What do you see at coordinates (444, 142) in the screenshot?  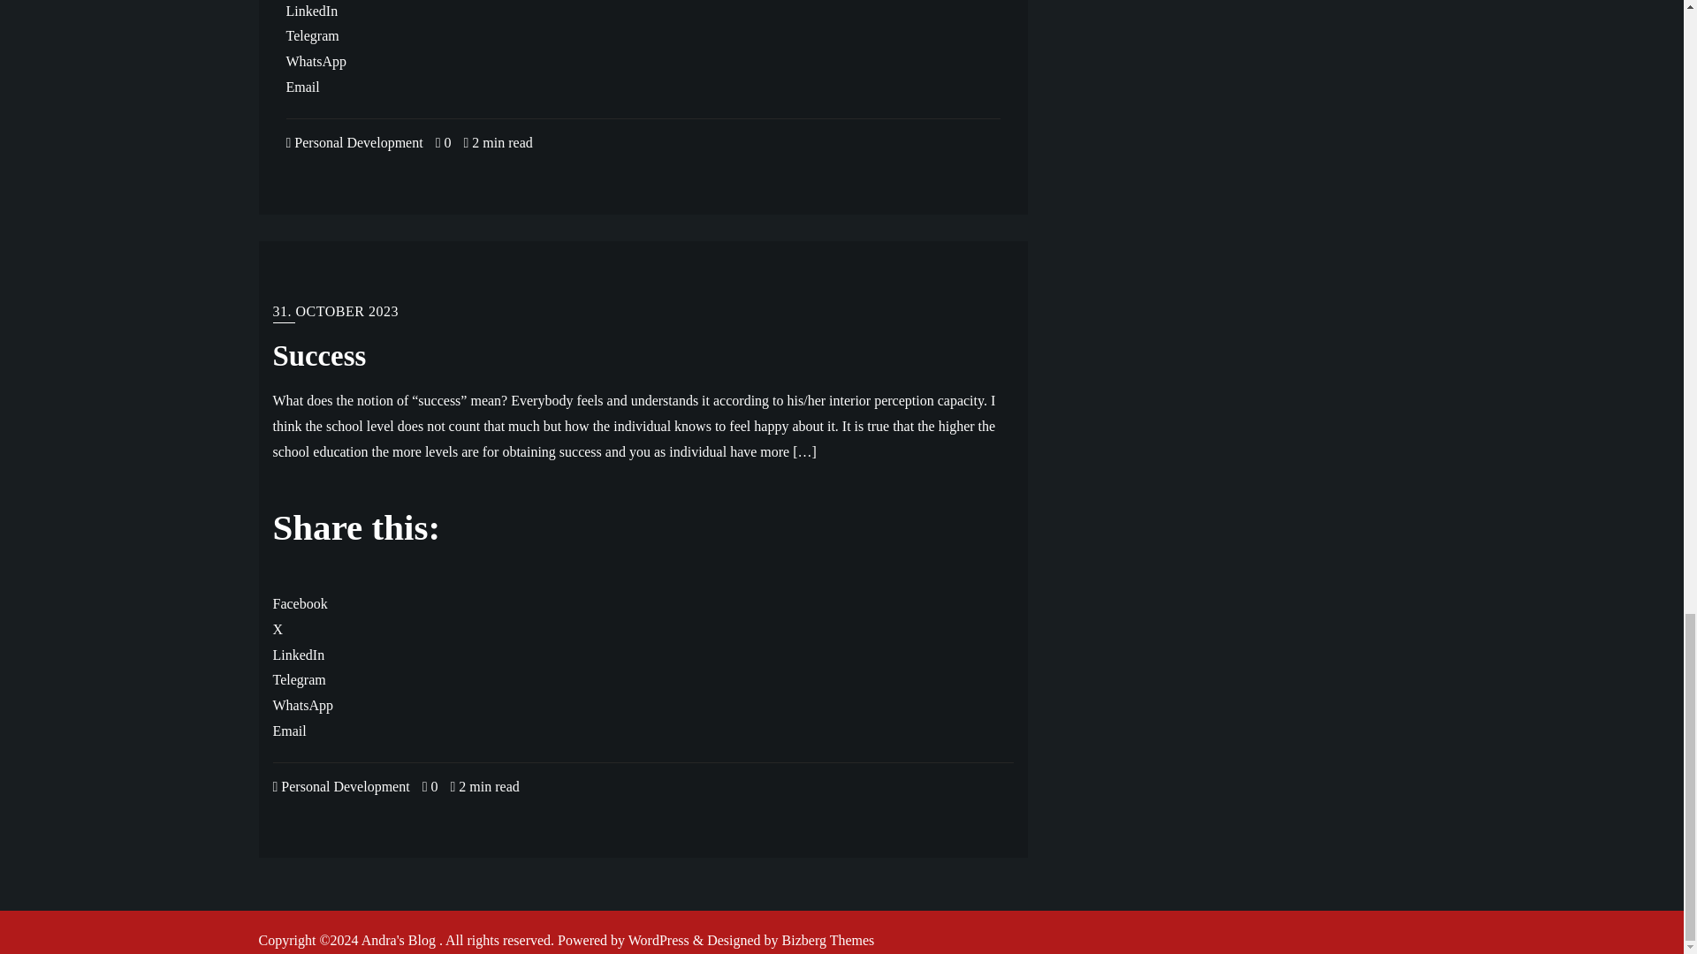 I see `0` at bounding box center [444, 142].